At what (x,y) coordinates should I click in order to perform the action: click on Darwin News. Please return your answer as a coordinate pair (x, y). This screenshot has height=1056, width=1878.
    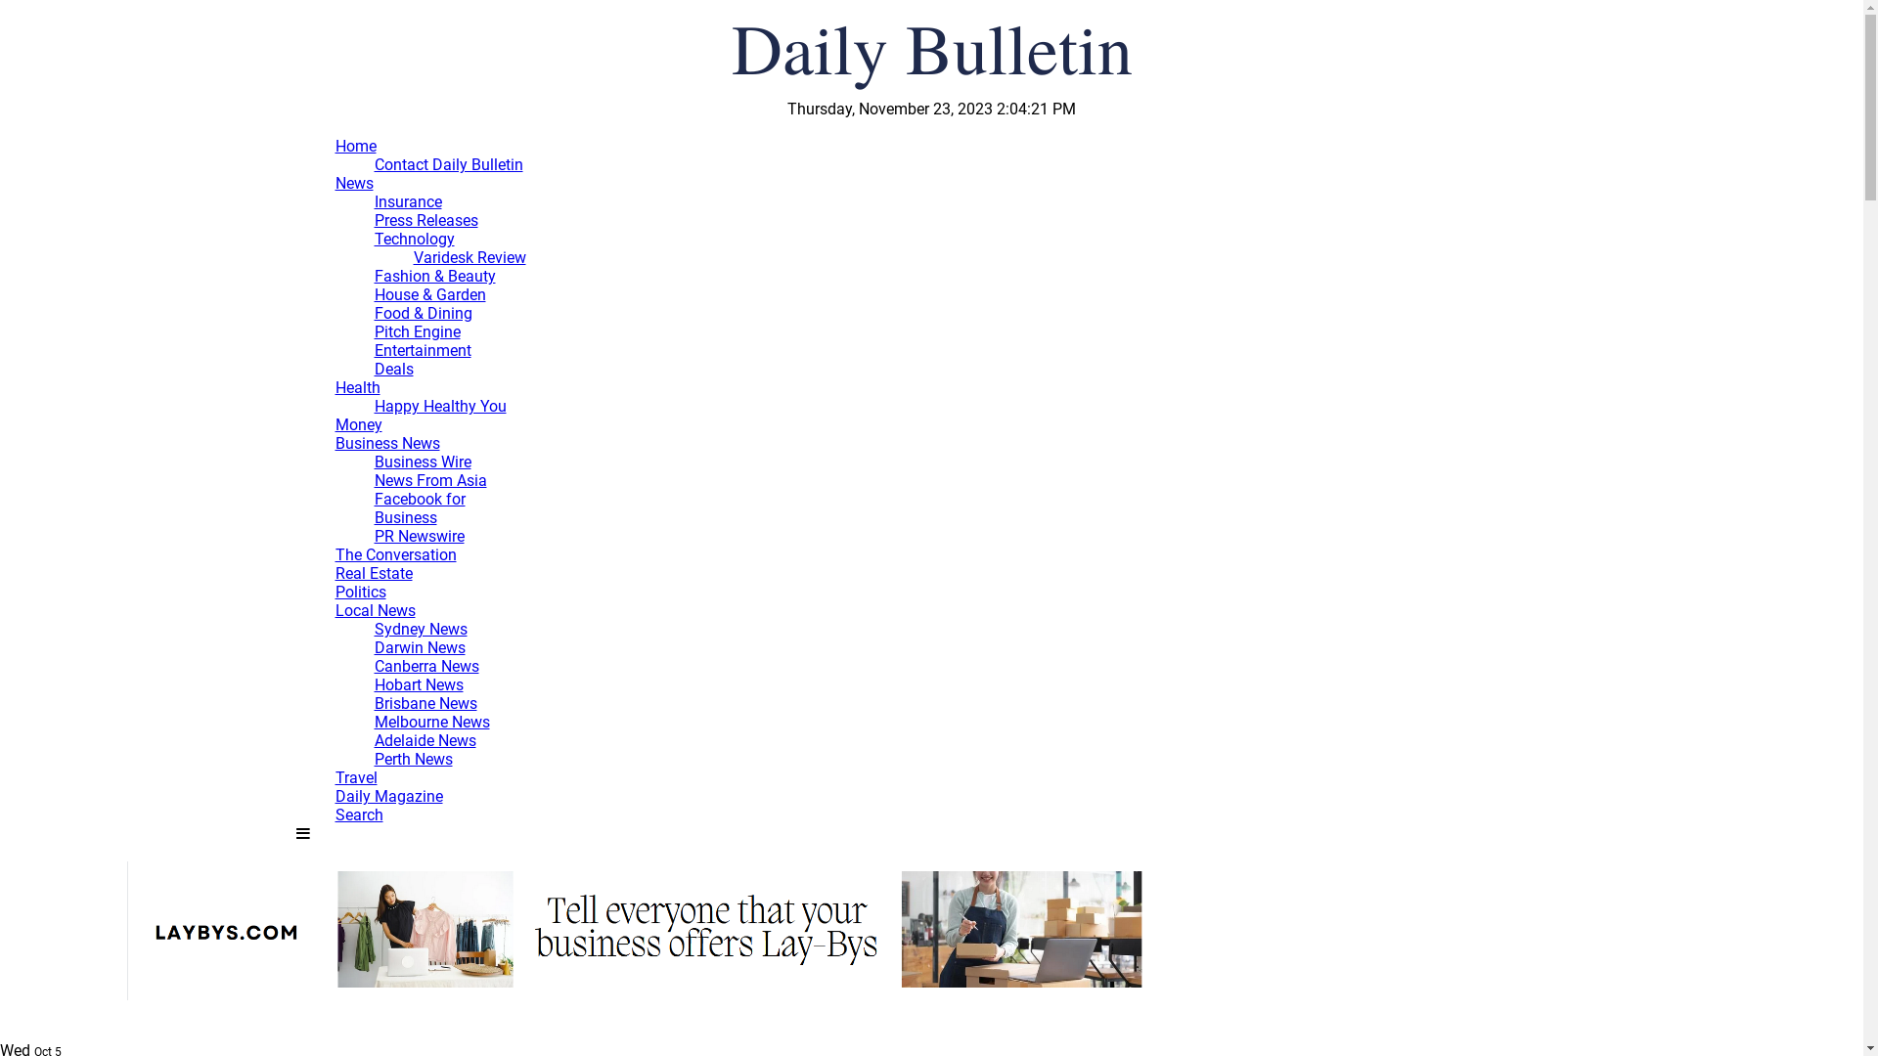
    Looking at the image, I should click on (419, 647).